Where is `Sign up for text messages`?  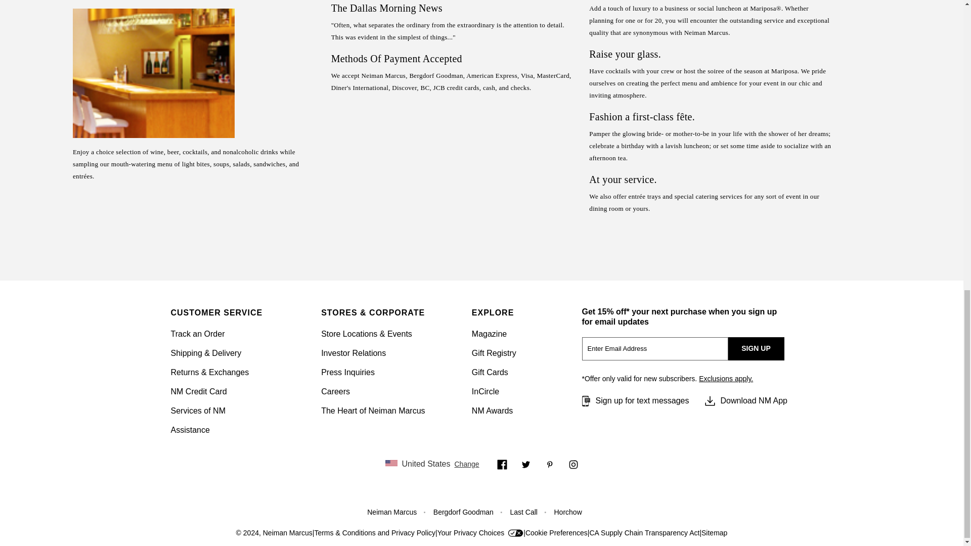 Sign up for text messages is located at coordinates (634, 400).